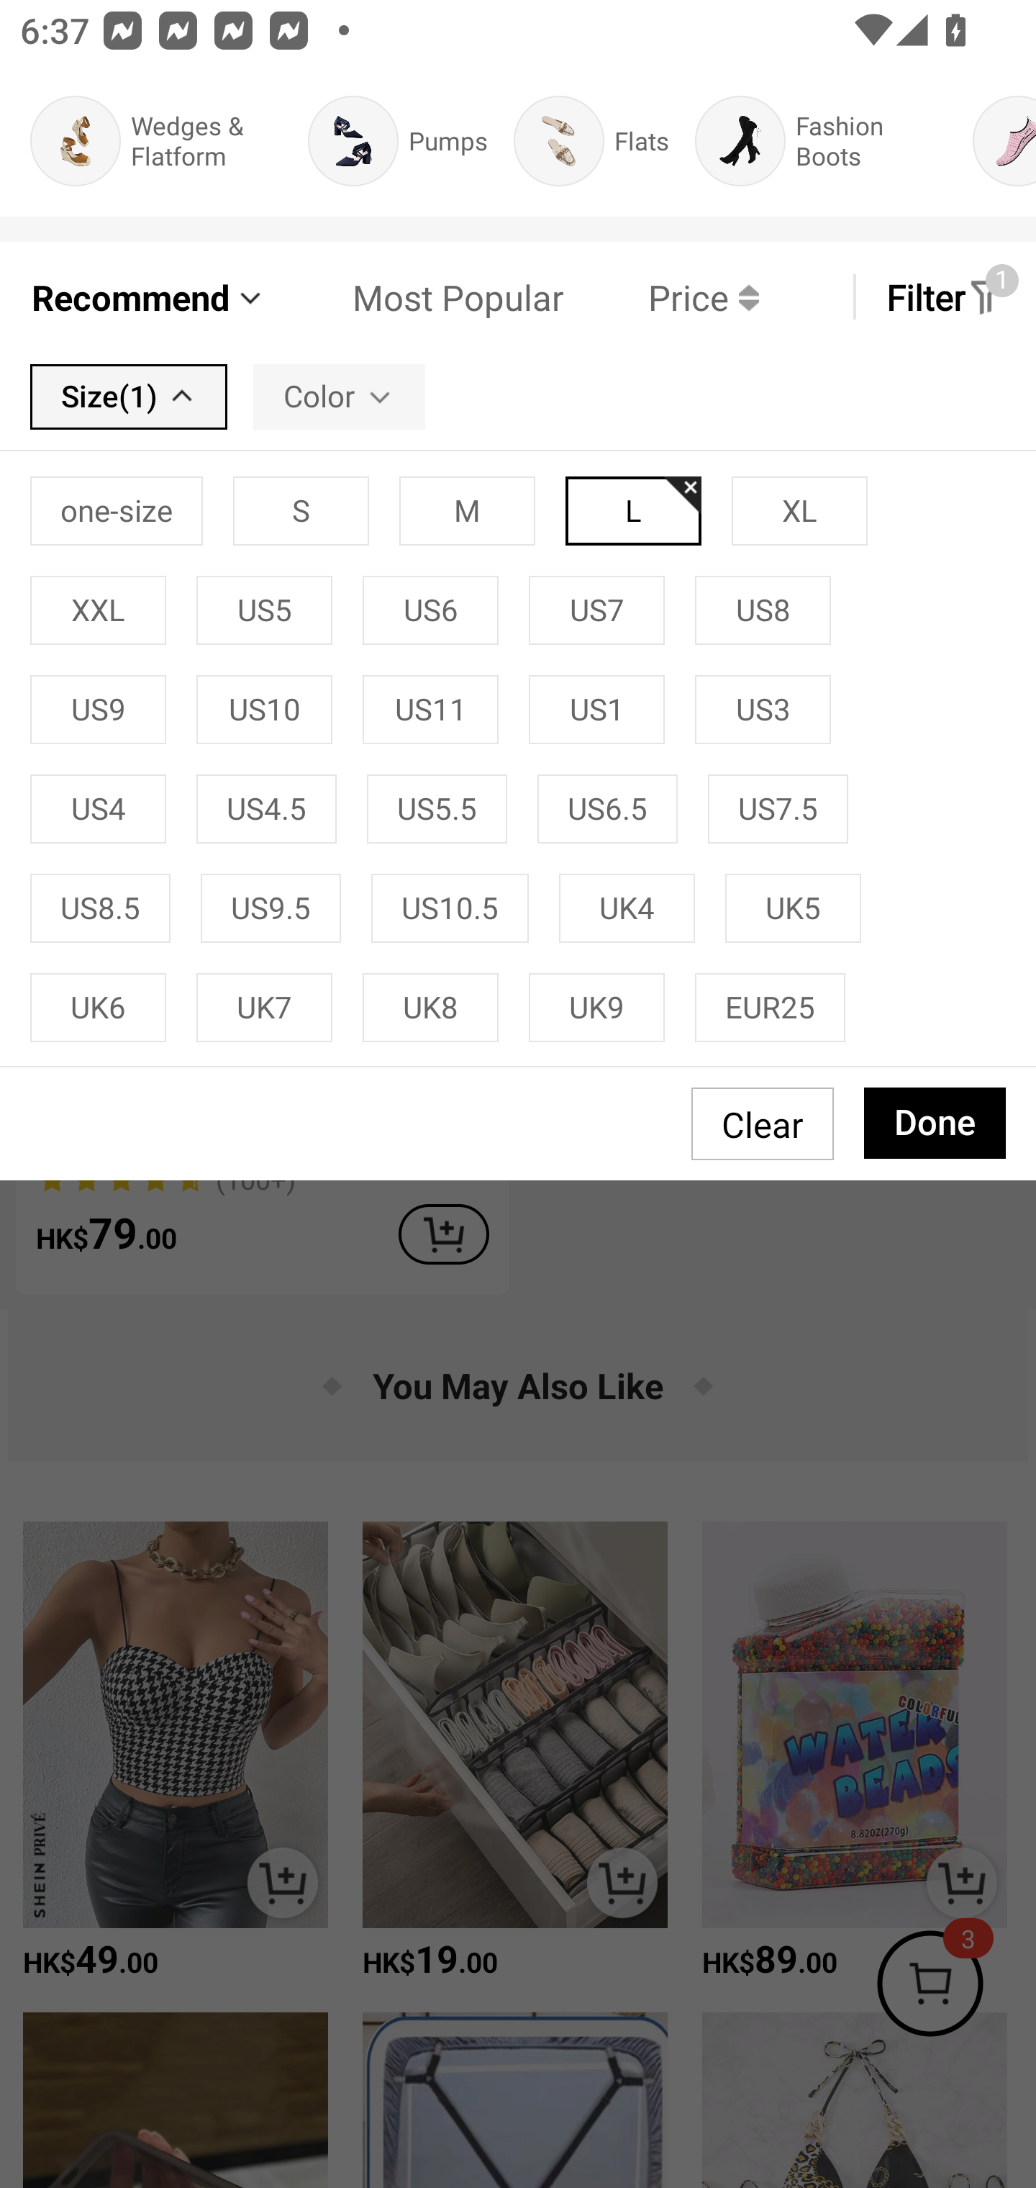 The width and height of the screenshot is (1036, 2188). I want to click on Price, so click(661, 297).